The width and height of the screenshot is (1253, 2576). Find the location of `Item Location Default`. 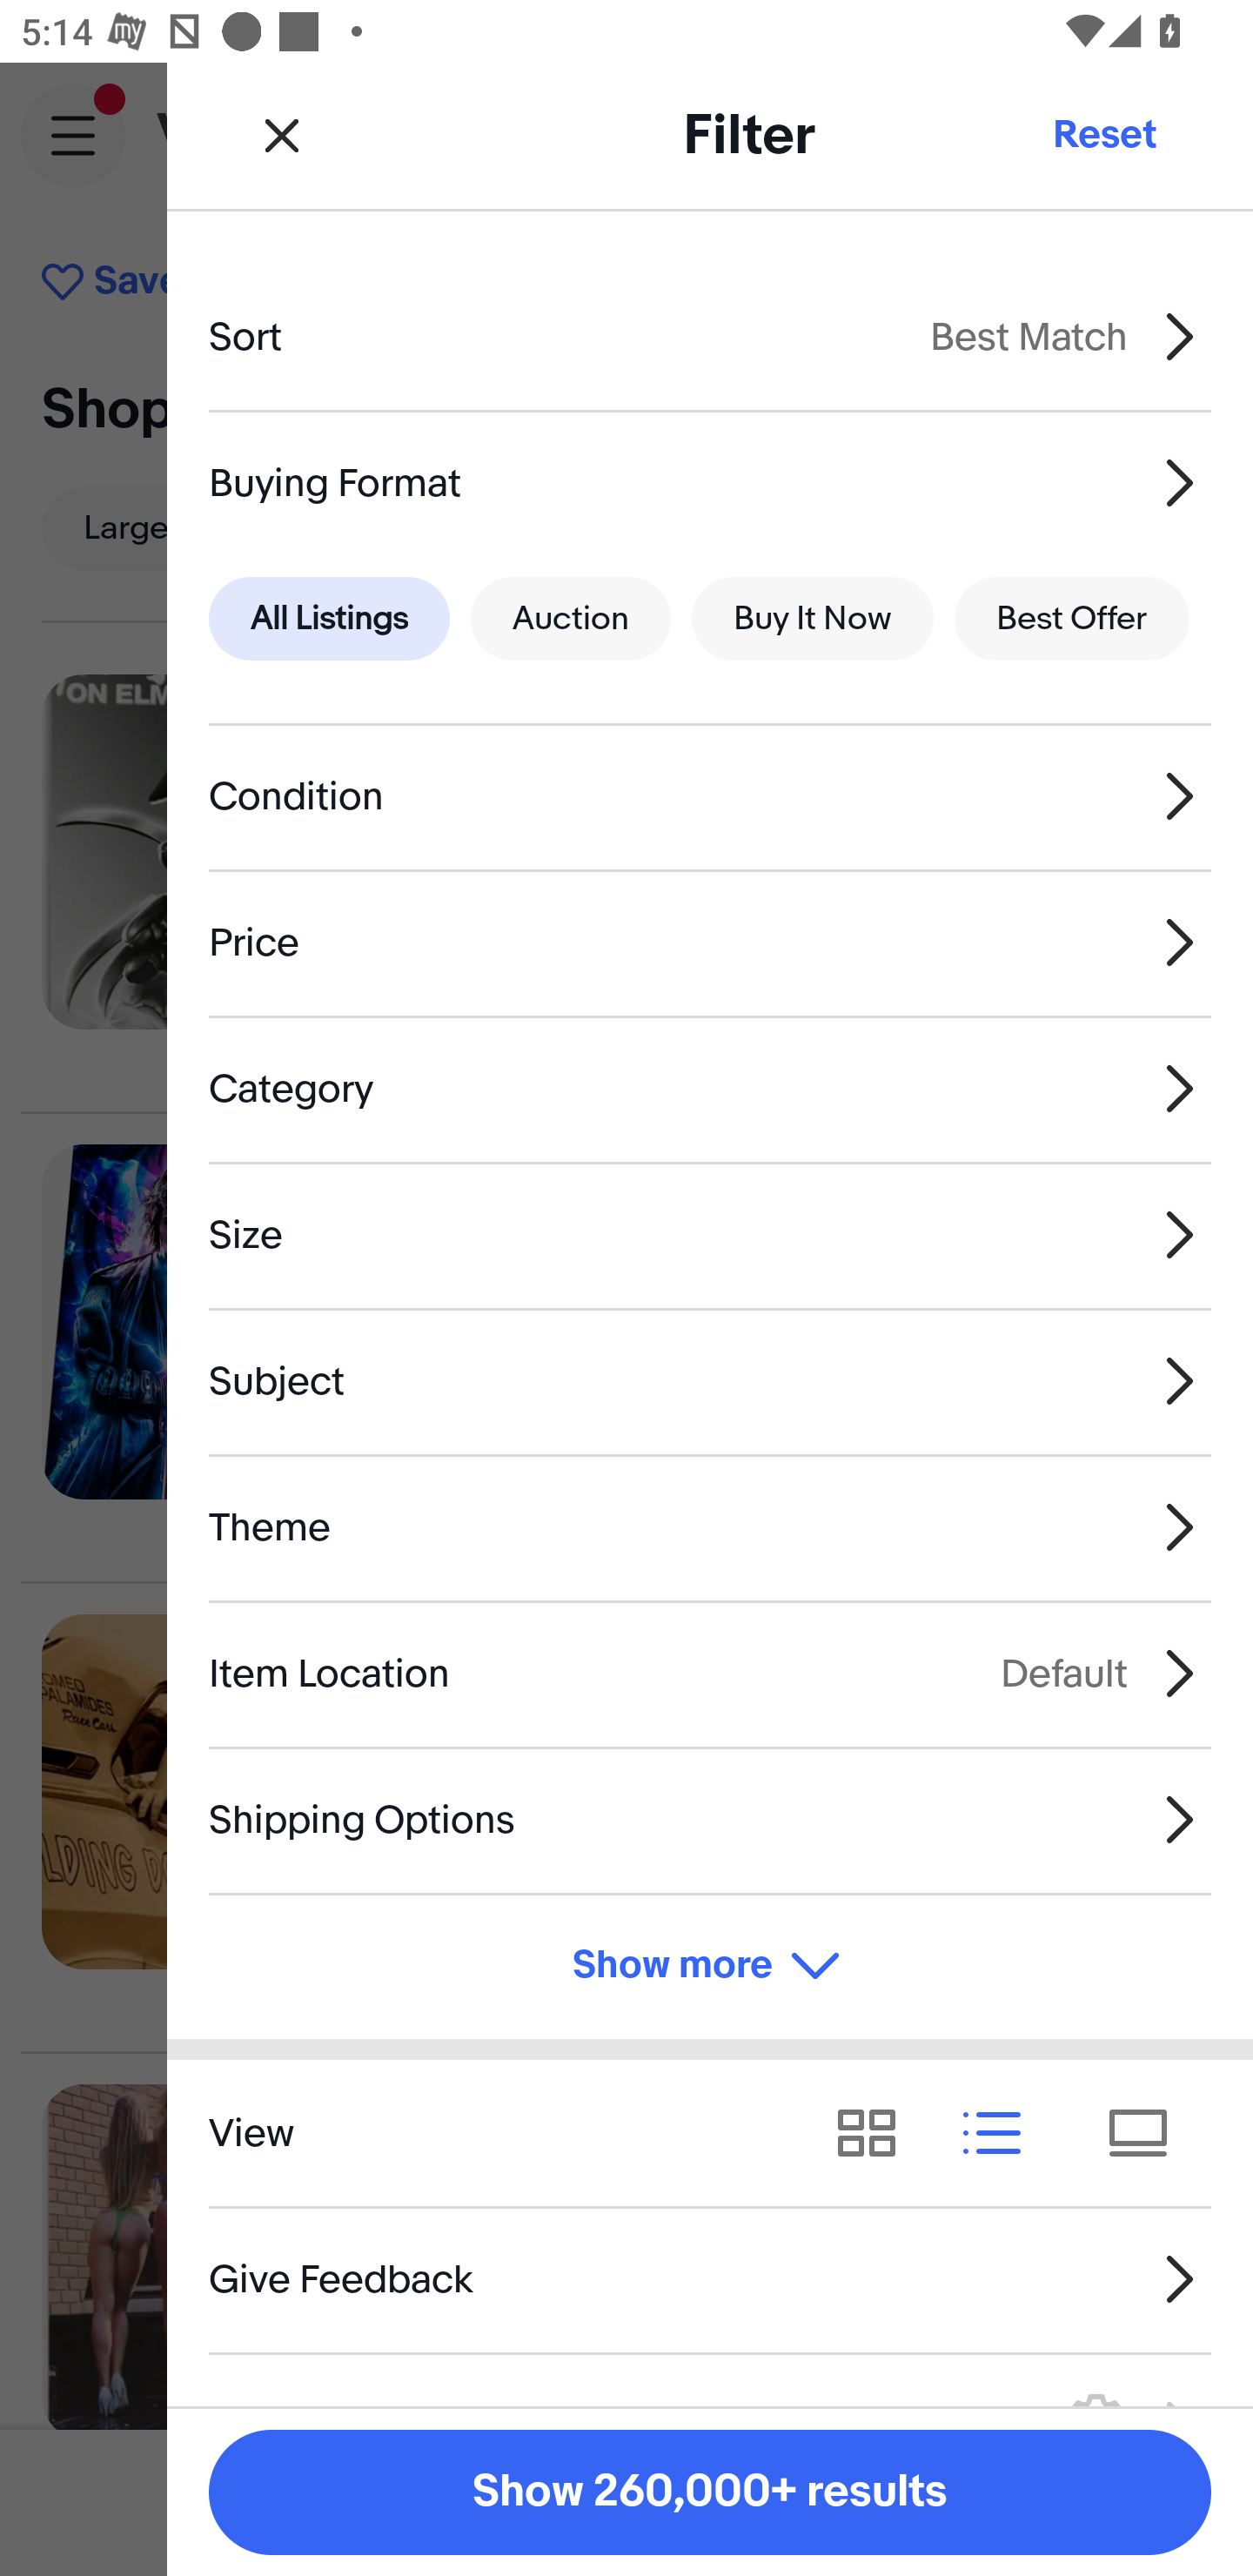

Item Location Default is located at coordinates (710, 1673).